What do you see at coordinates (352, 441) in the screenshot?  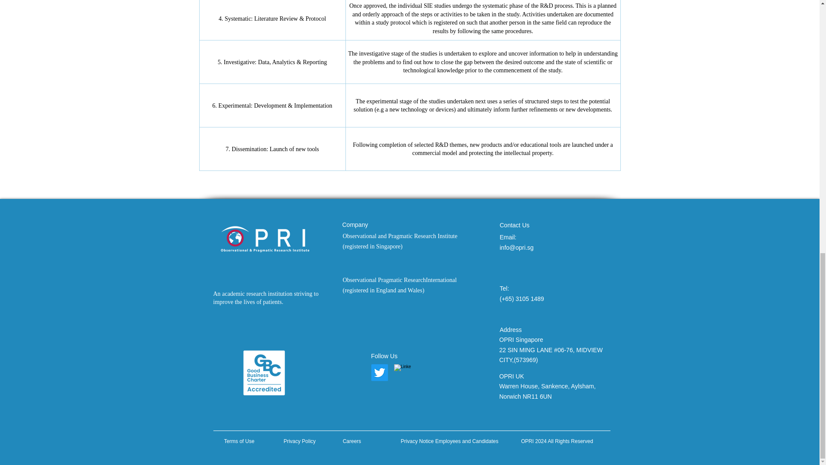 I see `Careers` at bounding box center [352, 441].